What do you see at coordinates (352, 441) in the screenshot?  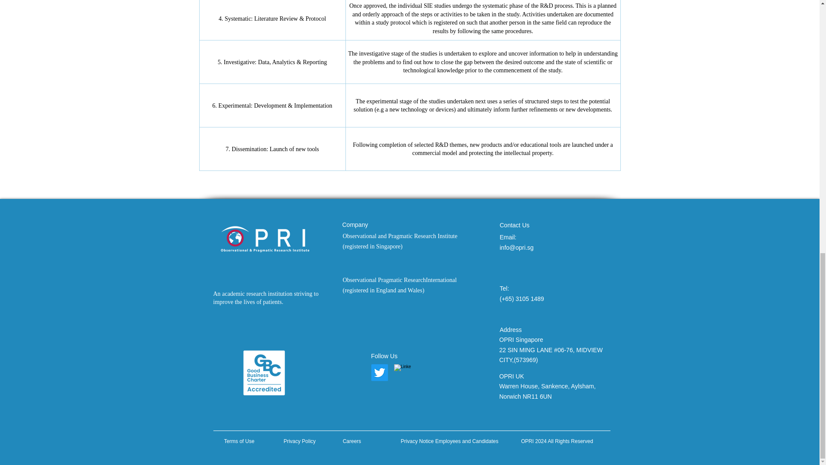 I see `Careers` at bounding box center [352, 441].